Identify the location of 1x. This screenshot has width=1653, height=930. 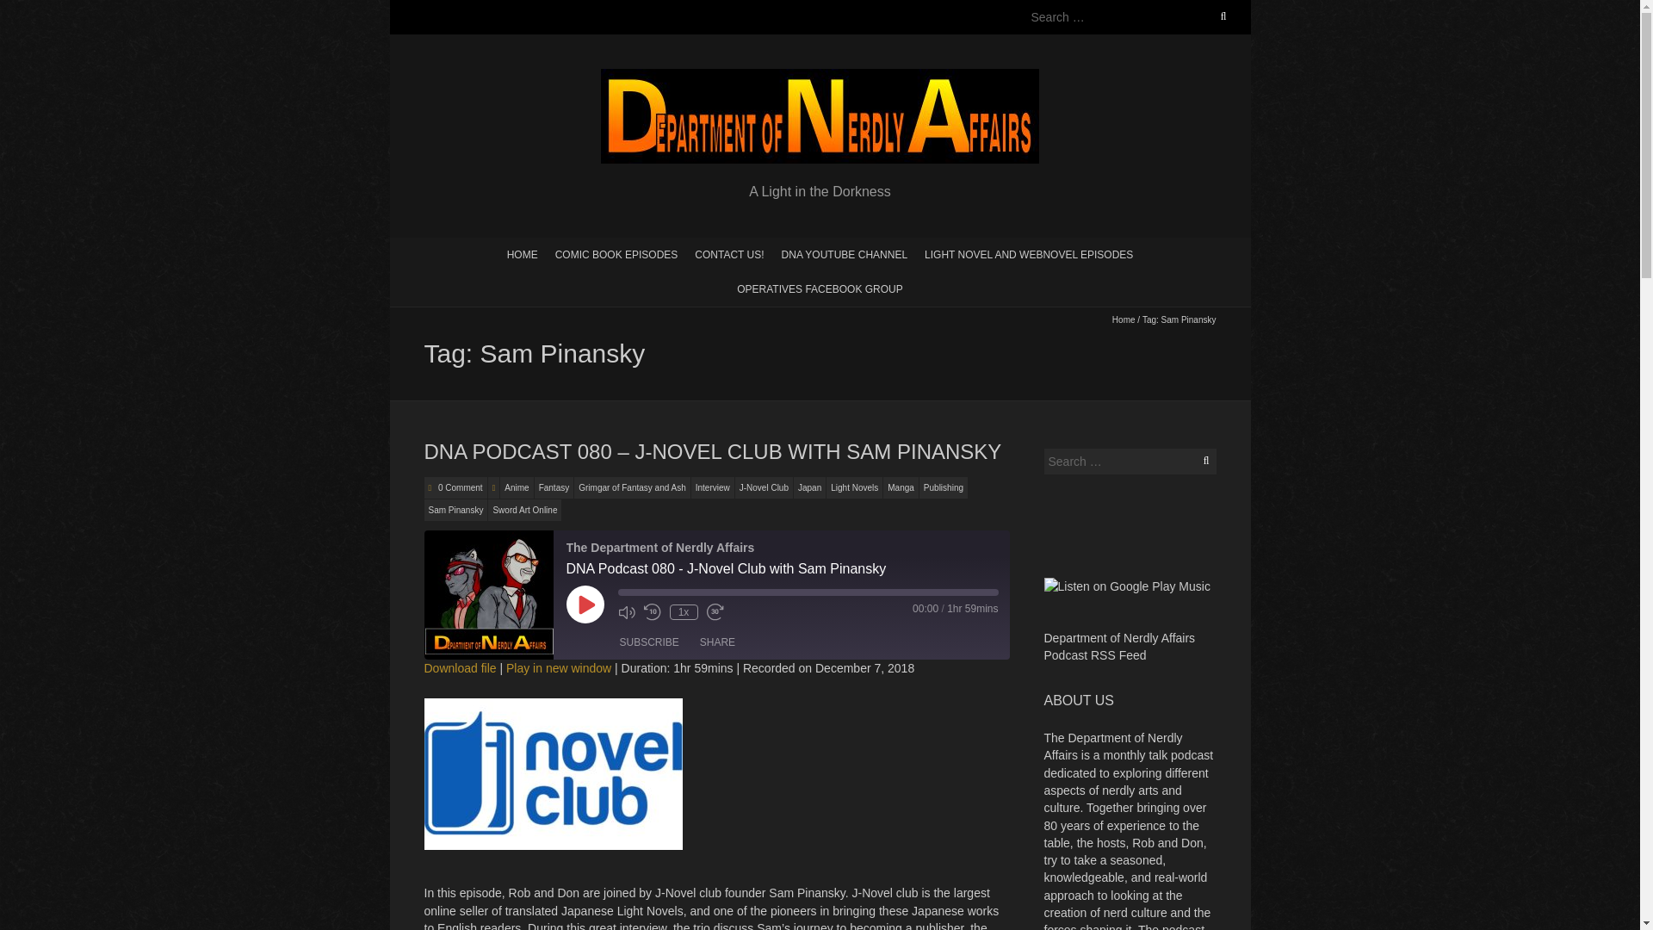
(684, 612).